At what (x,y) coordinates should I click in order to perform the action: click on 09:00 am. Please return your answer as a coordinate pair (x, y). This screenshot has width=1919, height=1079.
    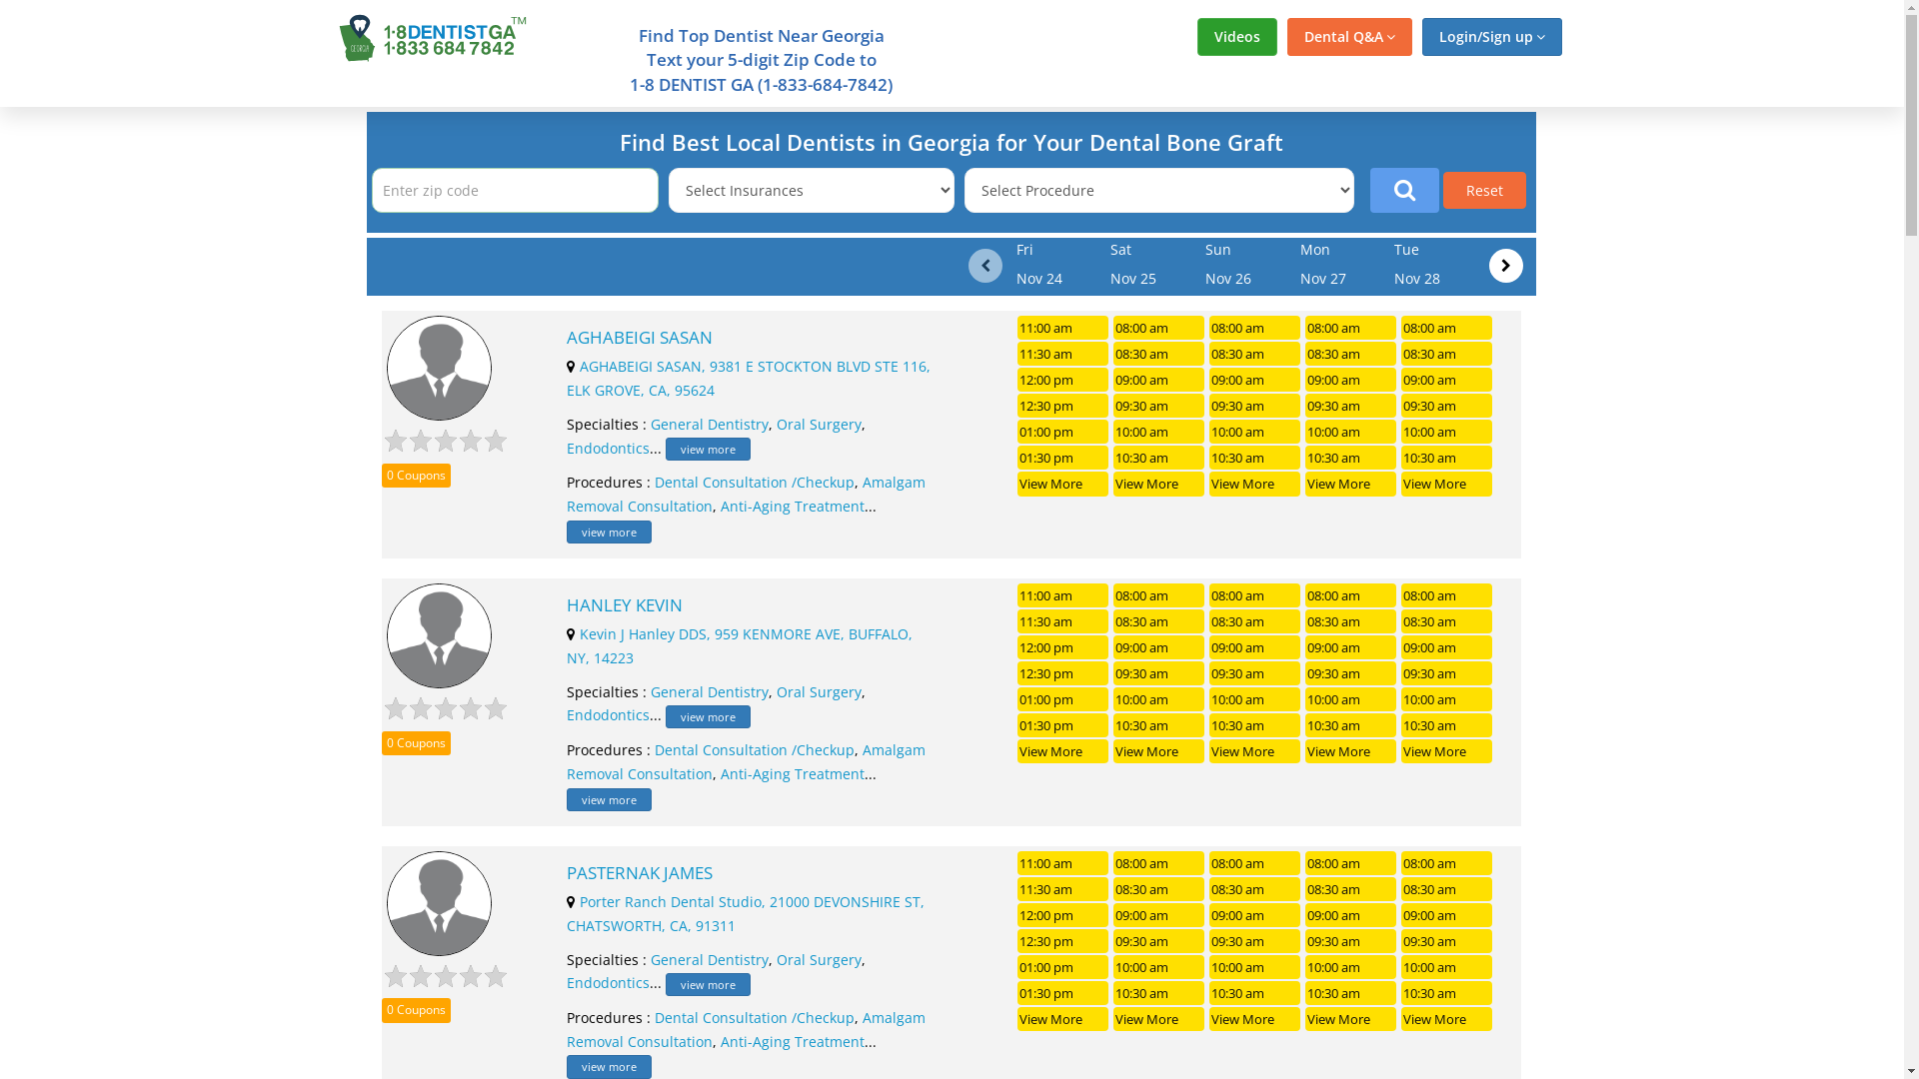
    Looking at the image, I should click on (1255, 647).